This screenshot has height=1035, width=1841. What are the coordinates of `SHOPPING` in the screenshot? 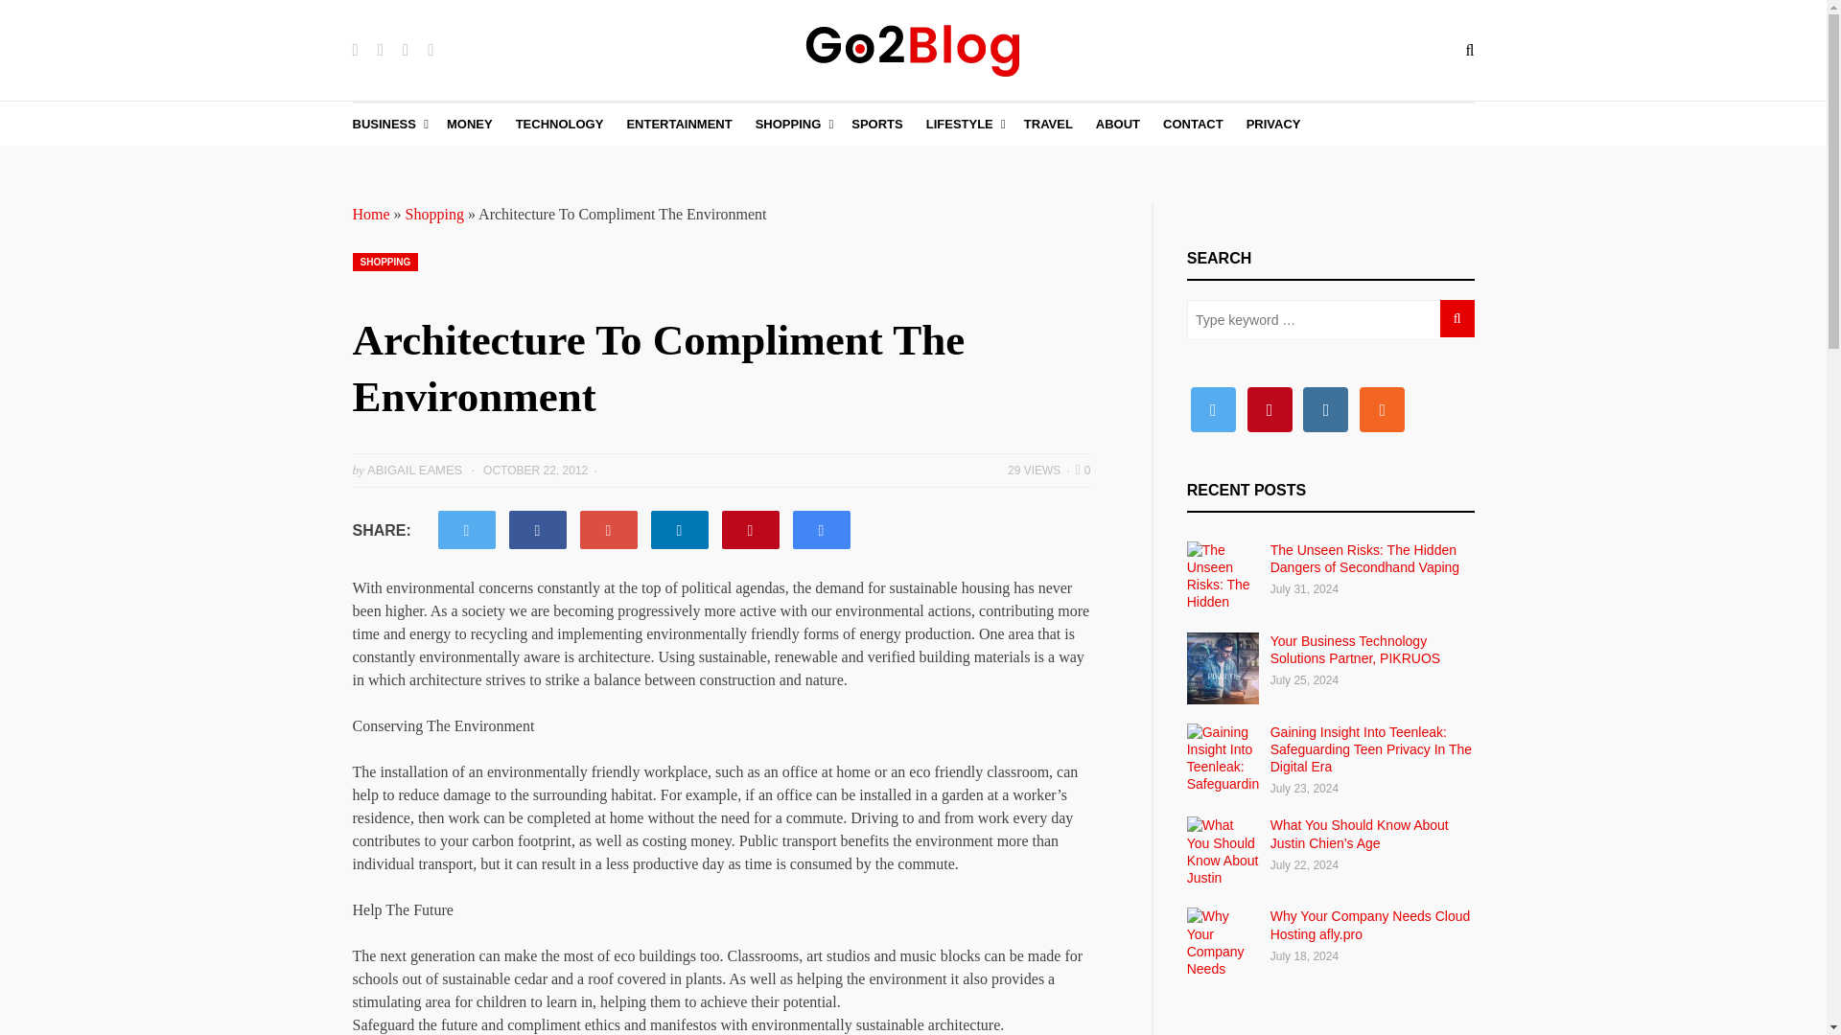 It's located at (385, 261).